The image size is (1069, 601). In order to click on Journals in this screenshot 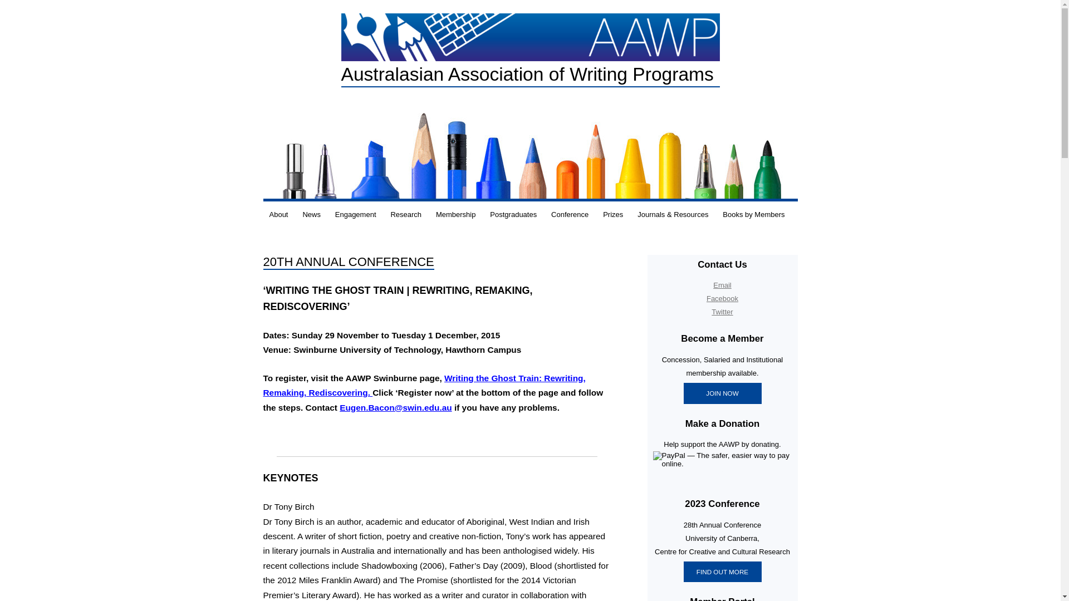, I will do `click(687, 240)`.